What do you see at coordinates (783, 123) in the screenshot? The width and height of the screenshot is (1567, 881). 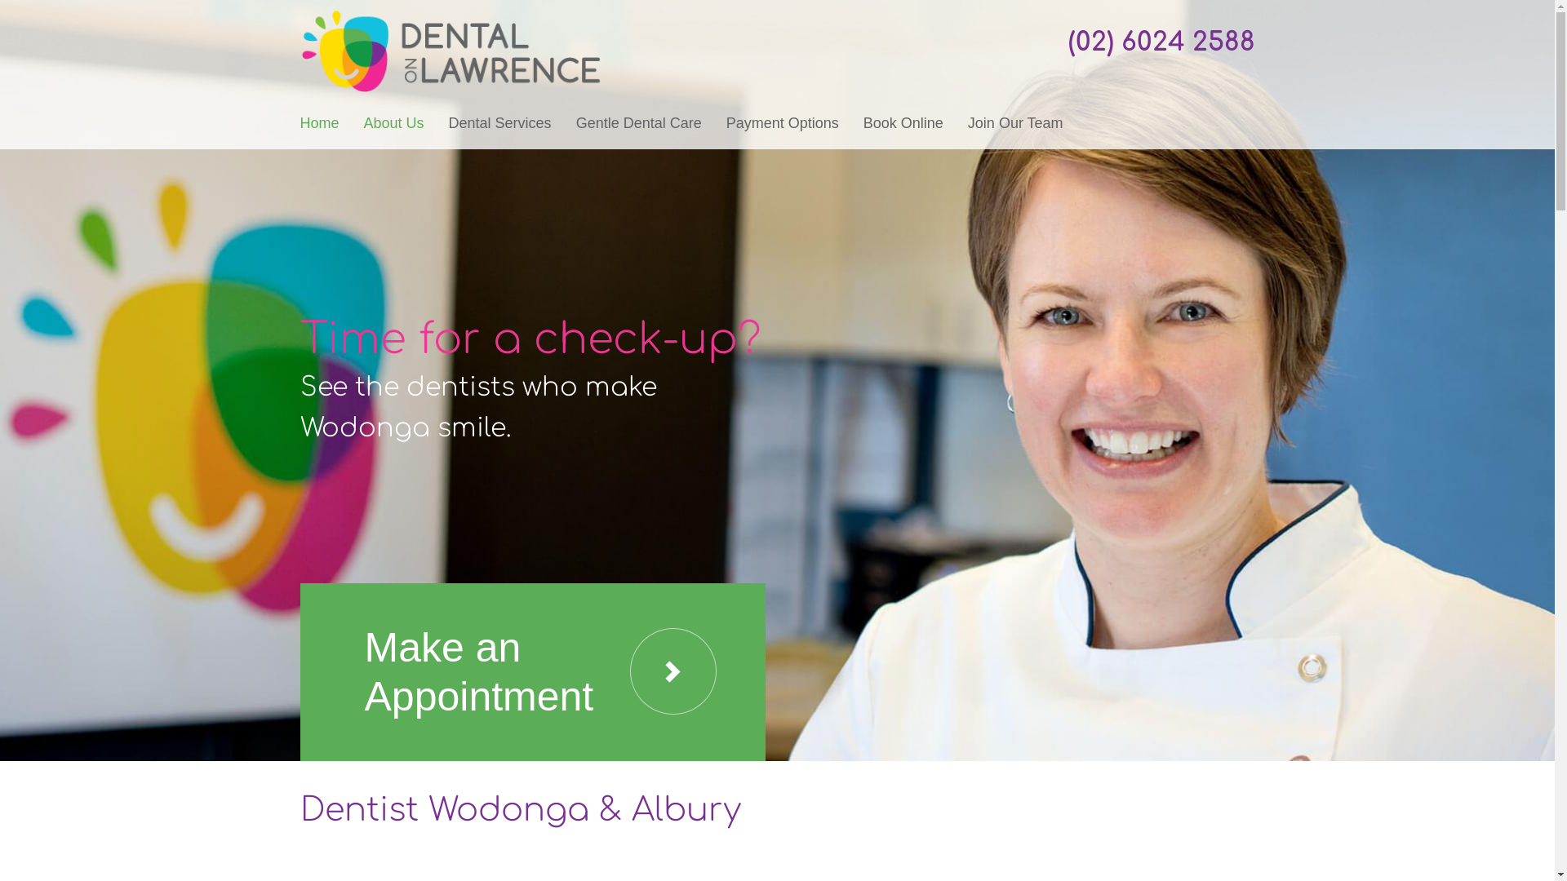 I see `Payment Options` at bounding box center [783, 123].